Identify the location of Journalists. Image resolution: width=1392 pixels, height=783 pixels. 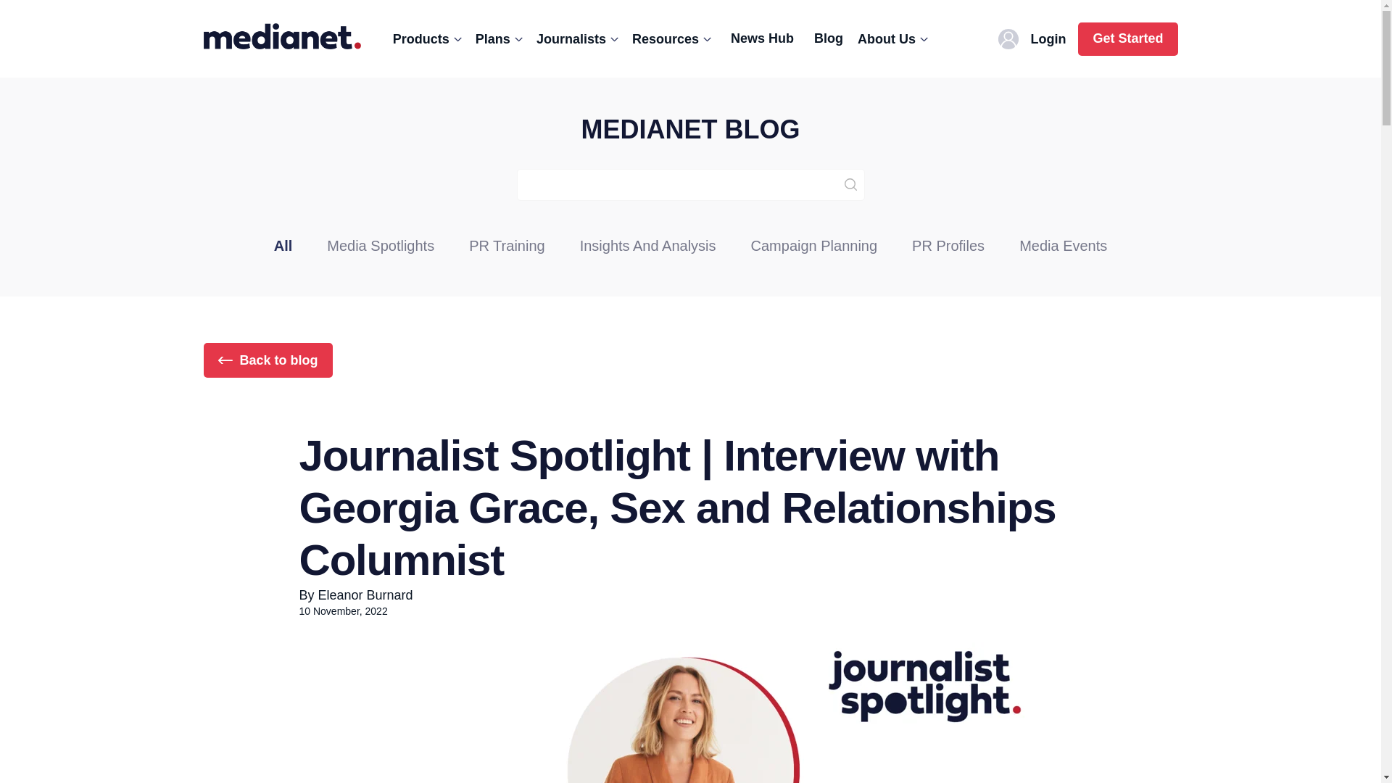
(580, 39).